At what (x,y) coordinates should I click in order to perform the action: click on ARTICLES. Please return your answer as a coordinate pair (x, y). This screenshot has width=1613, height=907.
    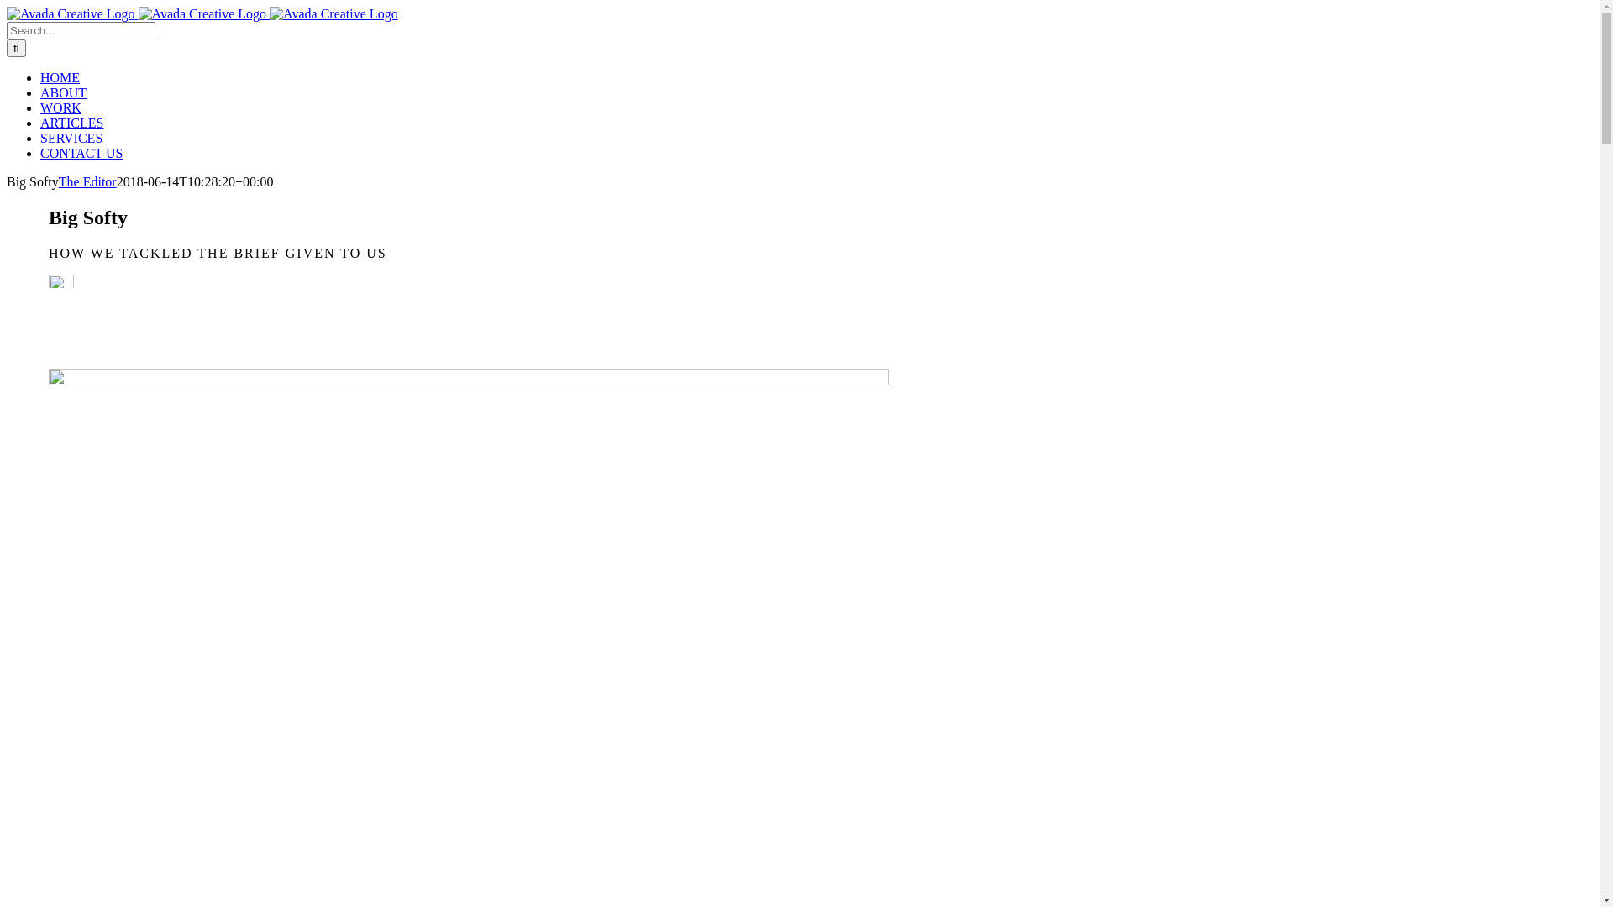
    Looking at the image, I should click on (71, 123).